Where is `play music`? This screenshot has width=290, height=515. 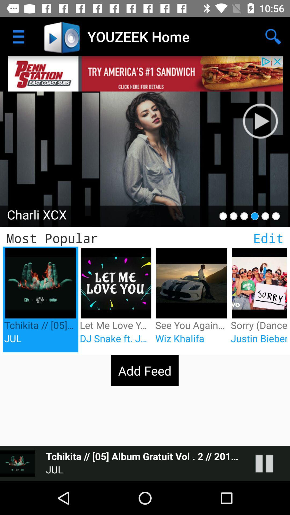 play music is located at coordinates (266, 115).